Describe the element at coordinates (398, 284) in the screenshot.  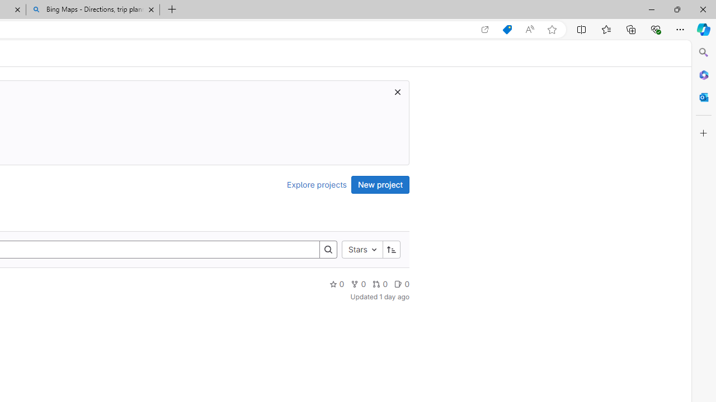
I see `Class: s14 gl-mr-2` at that location.